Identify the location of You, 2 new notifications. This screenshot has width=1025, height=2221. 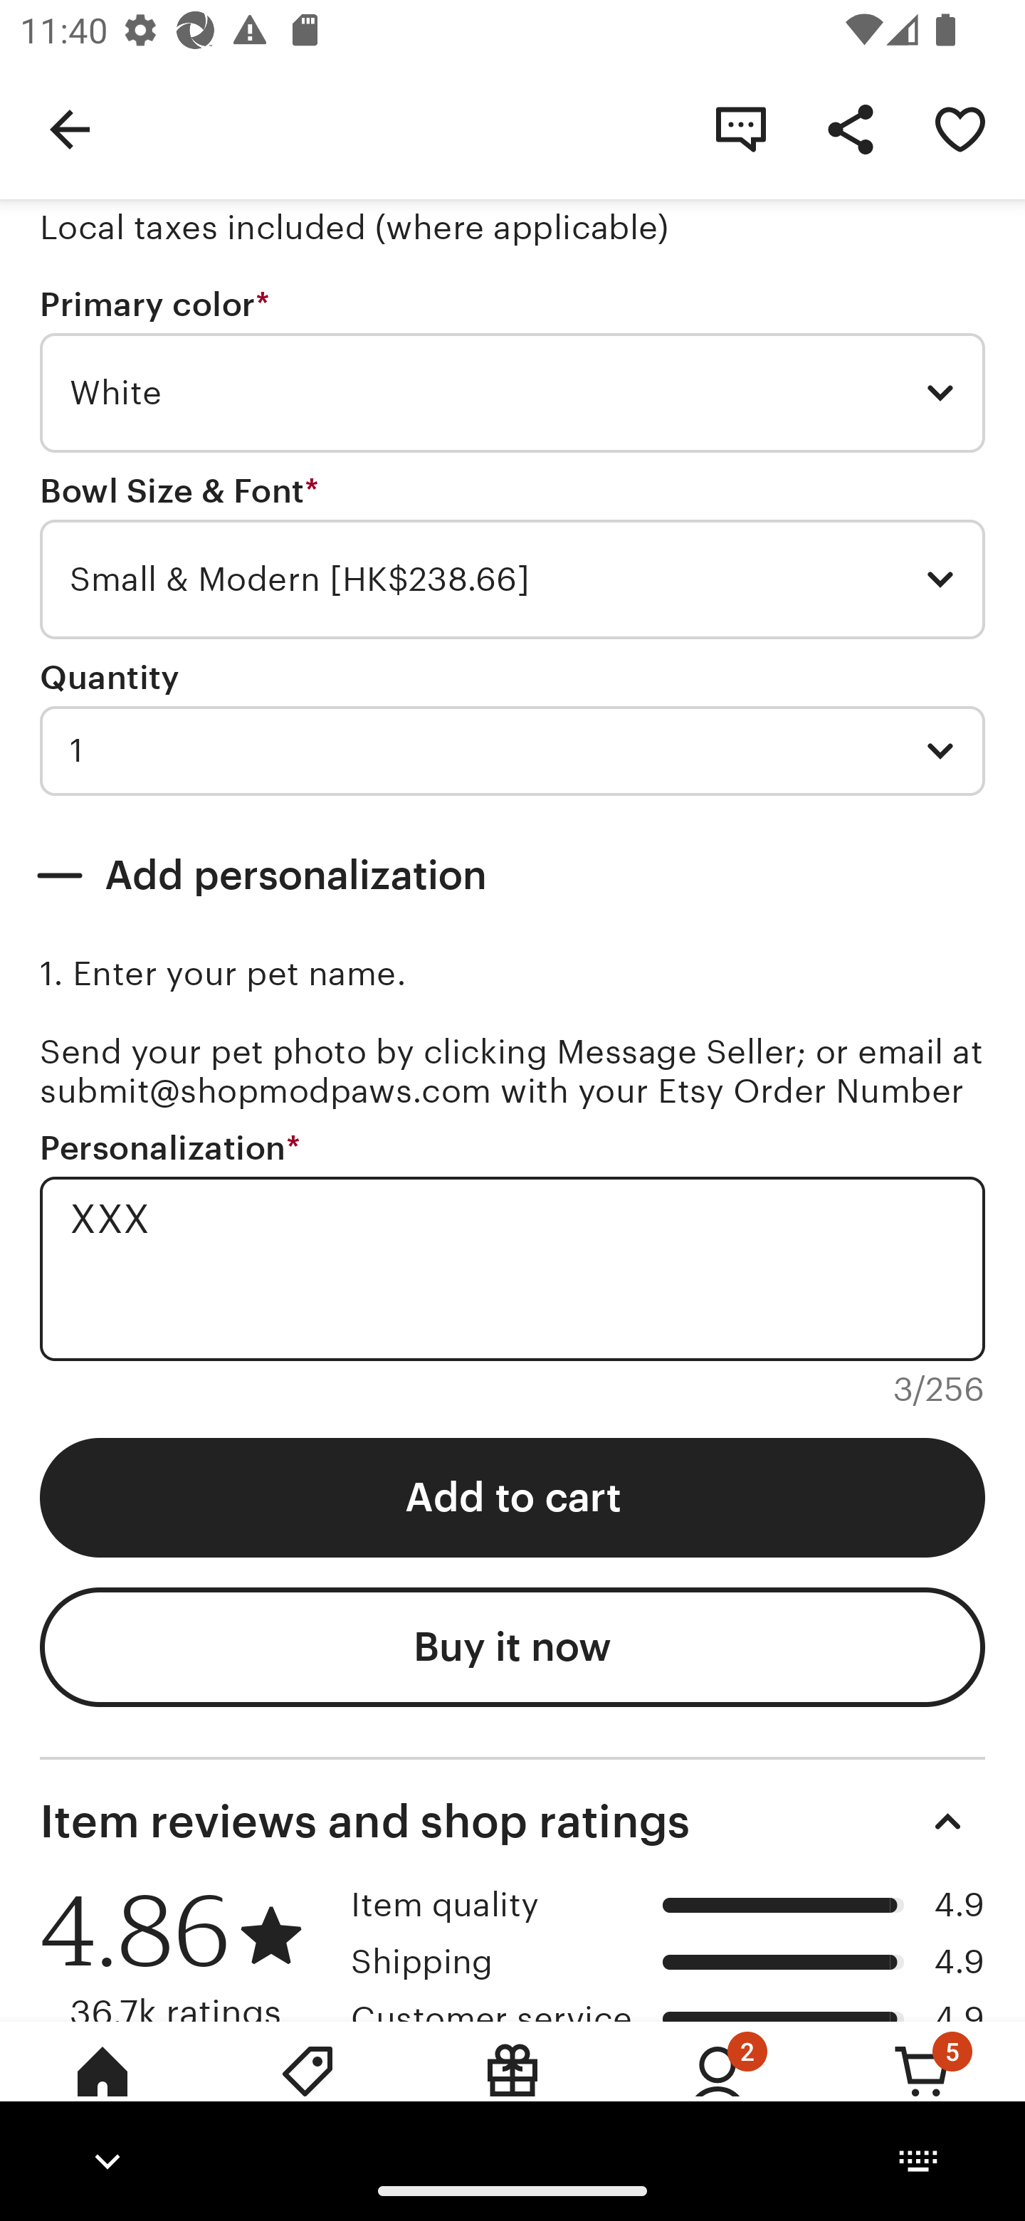
(717, 2091).